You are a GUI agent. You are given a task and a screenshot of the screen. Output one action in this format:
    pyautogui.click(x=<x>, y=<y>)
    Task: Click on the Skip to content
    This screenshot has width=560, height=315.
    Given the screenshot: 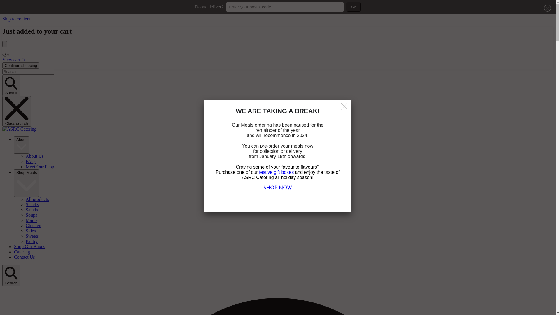 What is the action you would take?
    pyautogui.click(x=16, y=19)
    